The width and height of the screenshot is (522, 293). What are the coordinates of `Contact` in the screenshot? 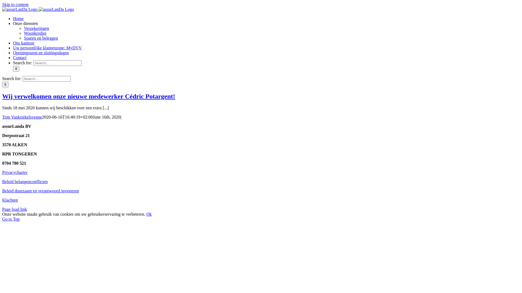 It's located at (20, 58).